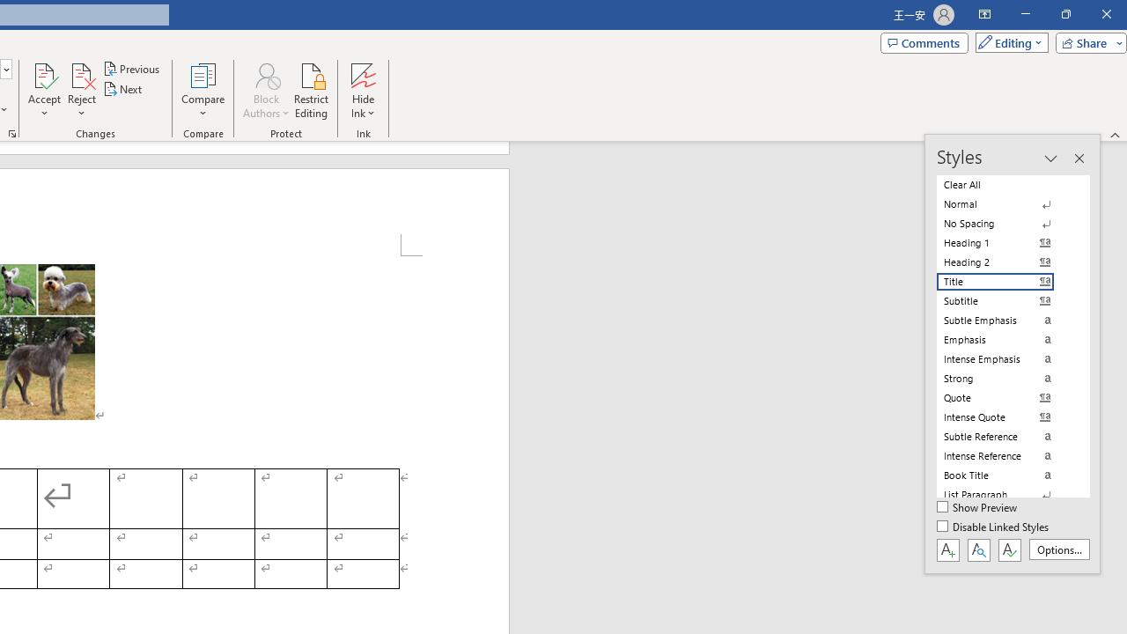 Image resolution: width=1127 pixels, height=634 pixels. What do you see at coordinates (1005, 359) in the screenshot?
I see `Intense Emphasis` at bounding box center [1005, 359].